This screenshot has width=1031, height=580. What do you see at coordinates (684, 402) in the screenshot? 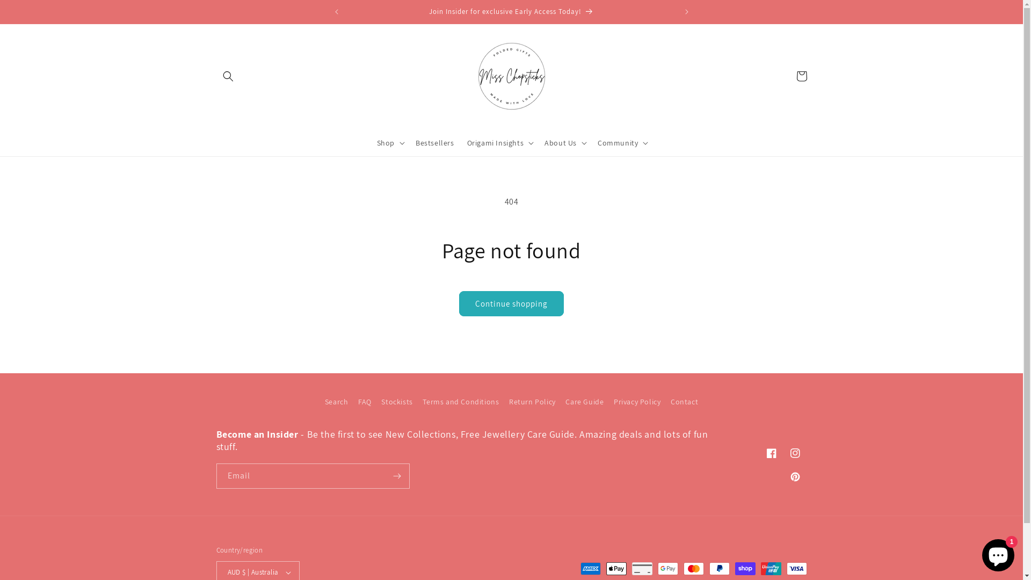
I see `Contact` at bounding box center [684, 402].